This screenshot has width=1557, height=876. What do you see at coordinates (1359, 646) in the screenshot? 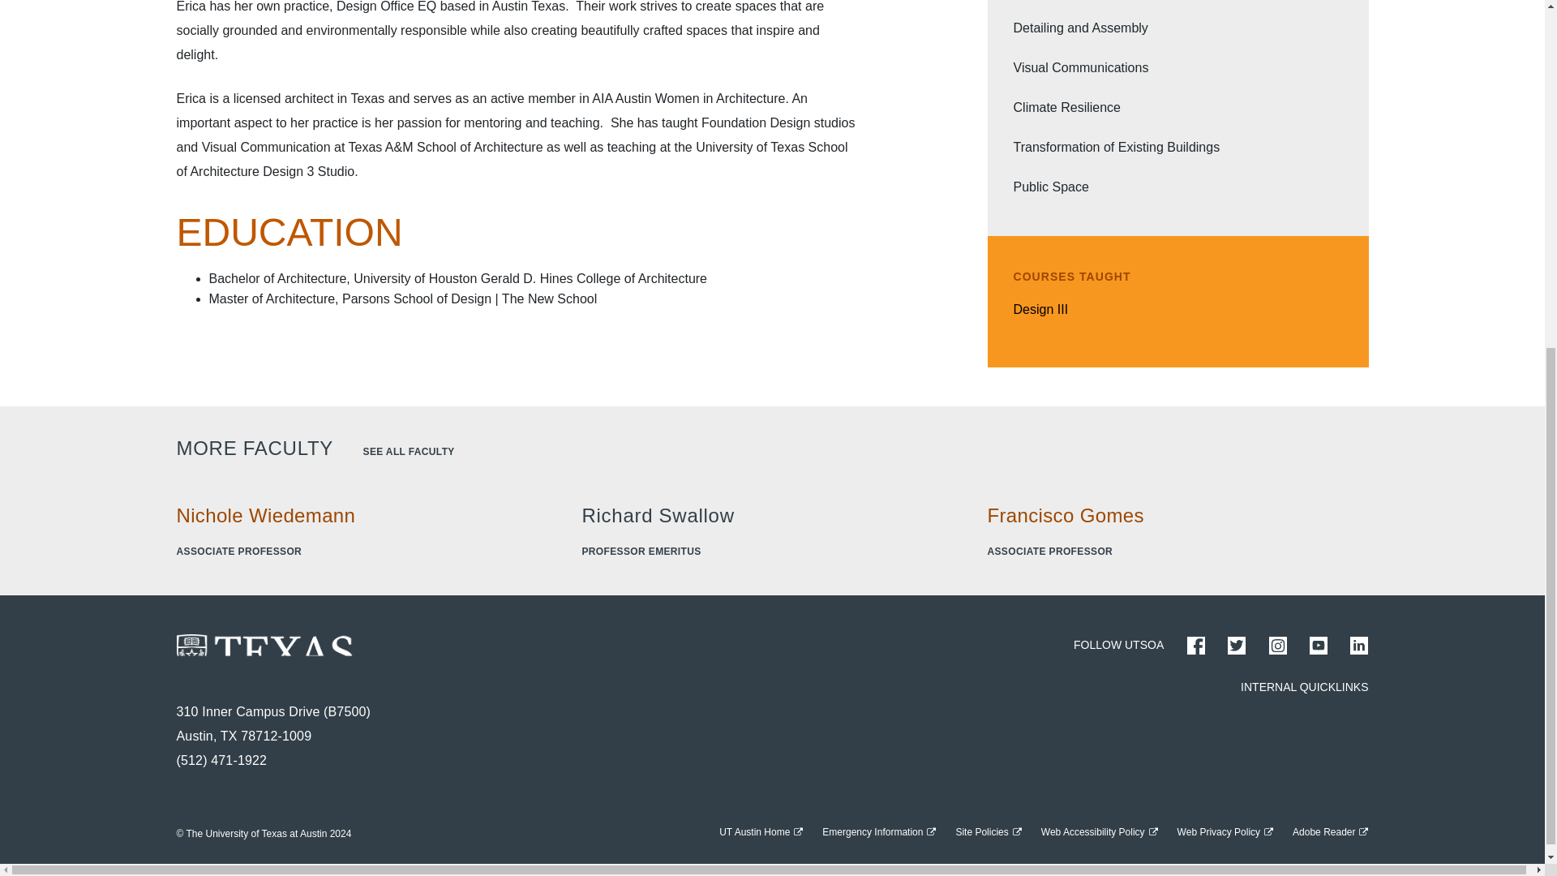
I see `LinkedinFind us on Linkedin` at bounding box center [1359, 646].